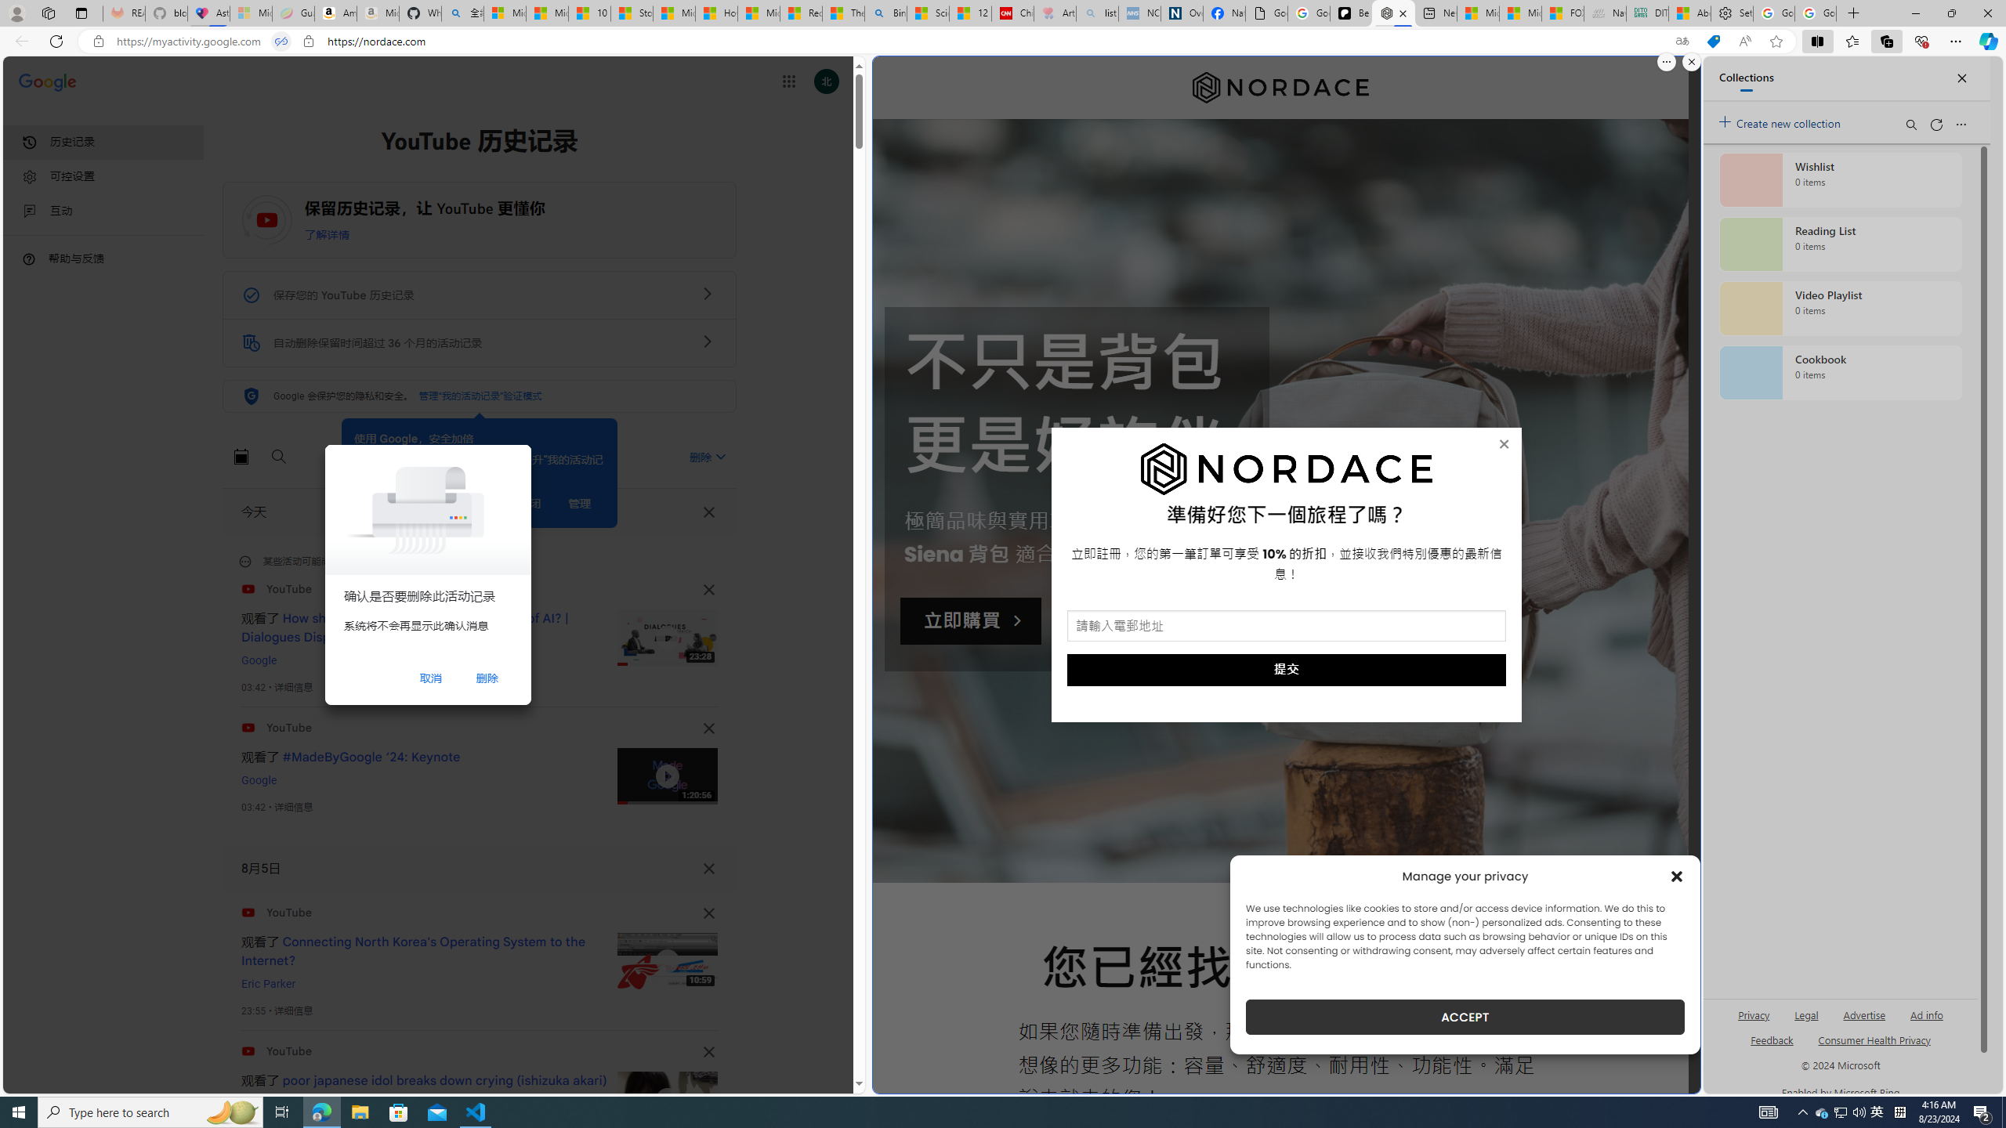 This screenshot has height=1128, width=2006. Describe the element at coordinates (1562, 13) in the screenshot. I see `FOX News - MSN` at that location.